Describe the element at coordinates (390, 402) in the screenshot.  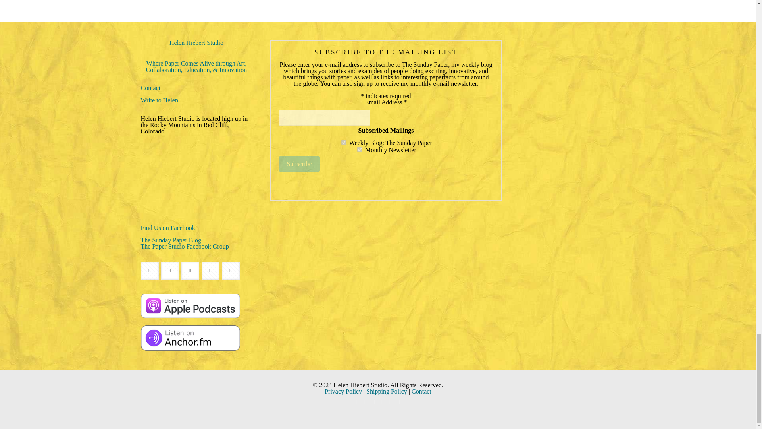
I see `Instagram` at that location.